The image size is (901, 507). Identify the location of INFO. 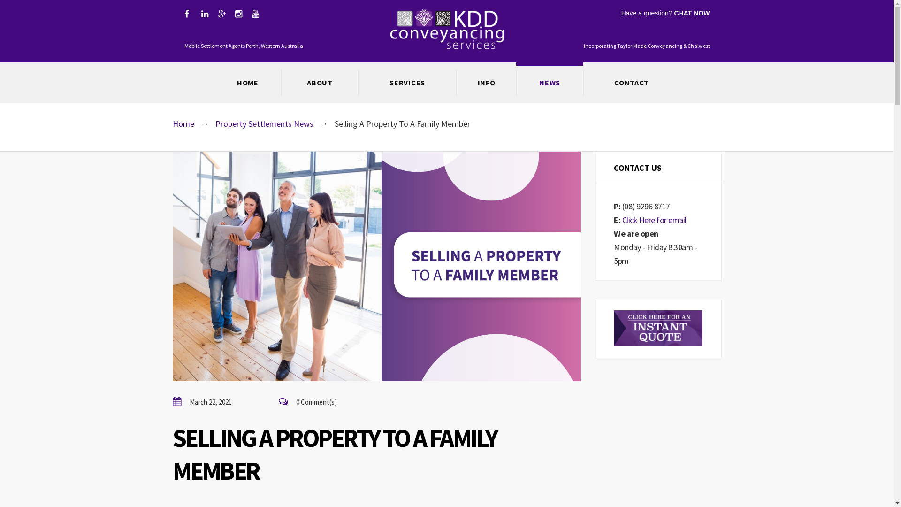
(486, 83).